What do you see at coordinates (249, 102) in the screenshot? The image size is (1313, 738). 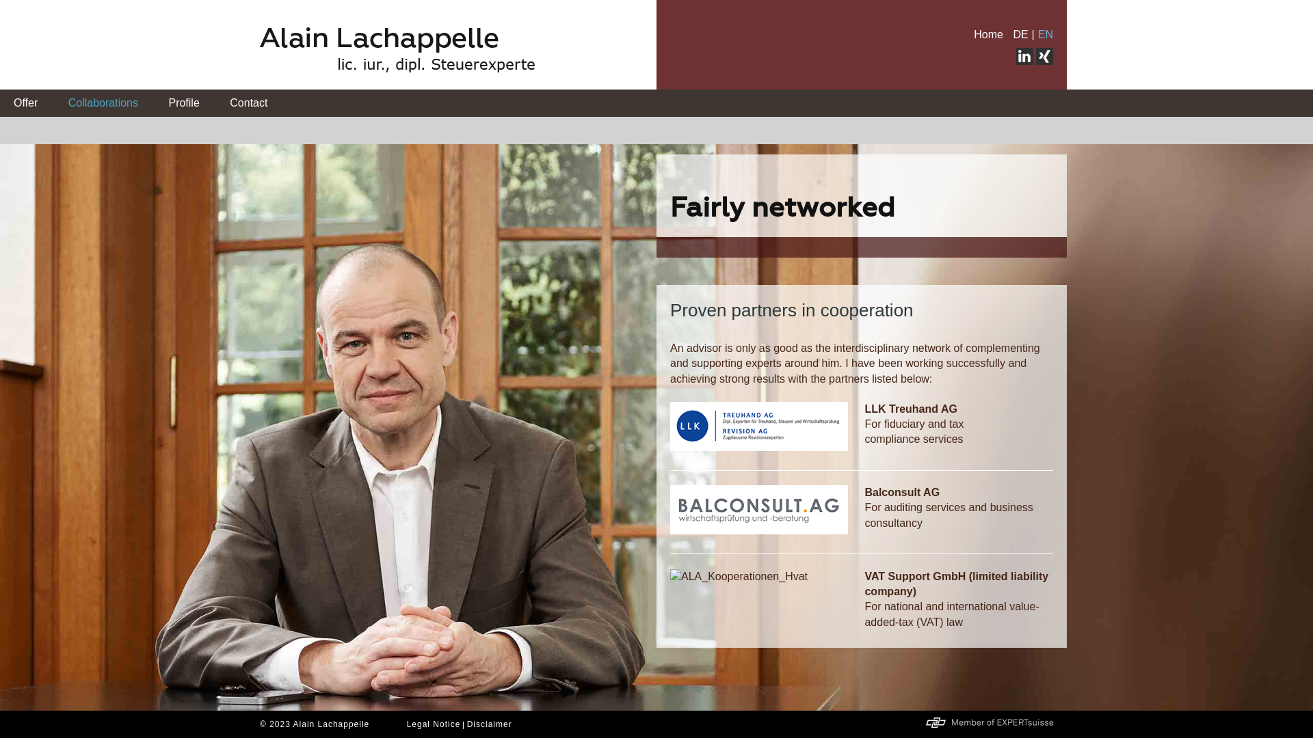 I see `Contact` at bounding box center [249, 102].